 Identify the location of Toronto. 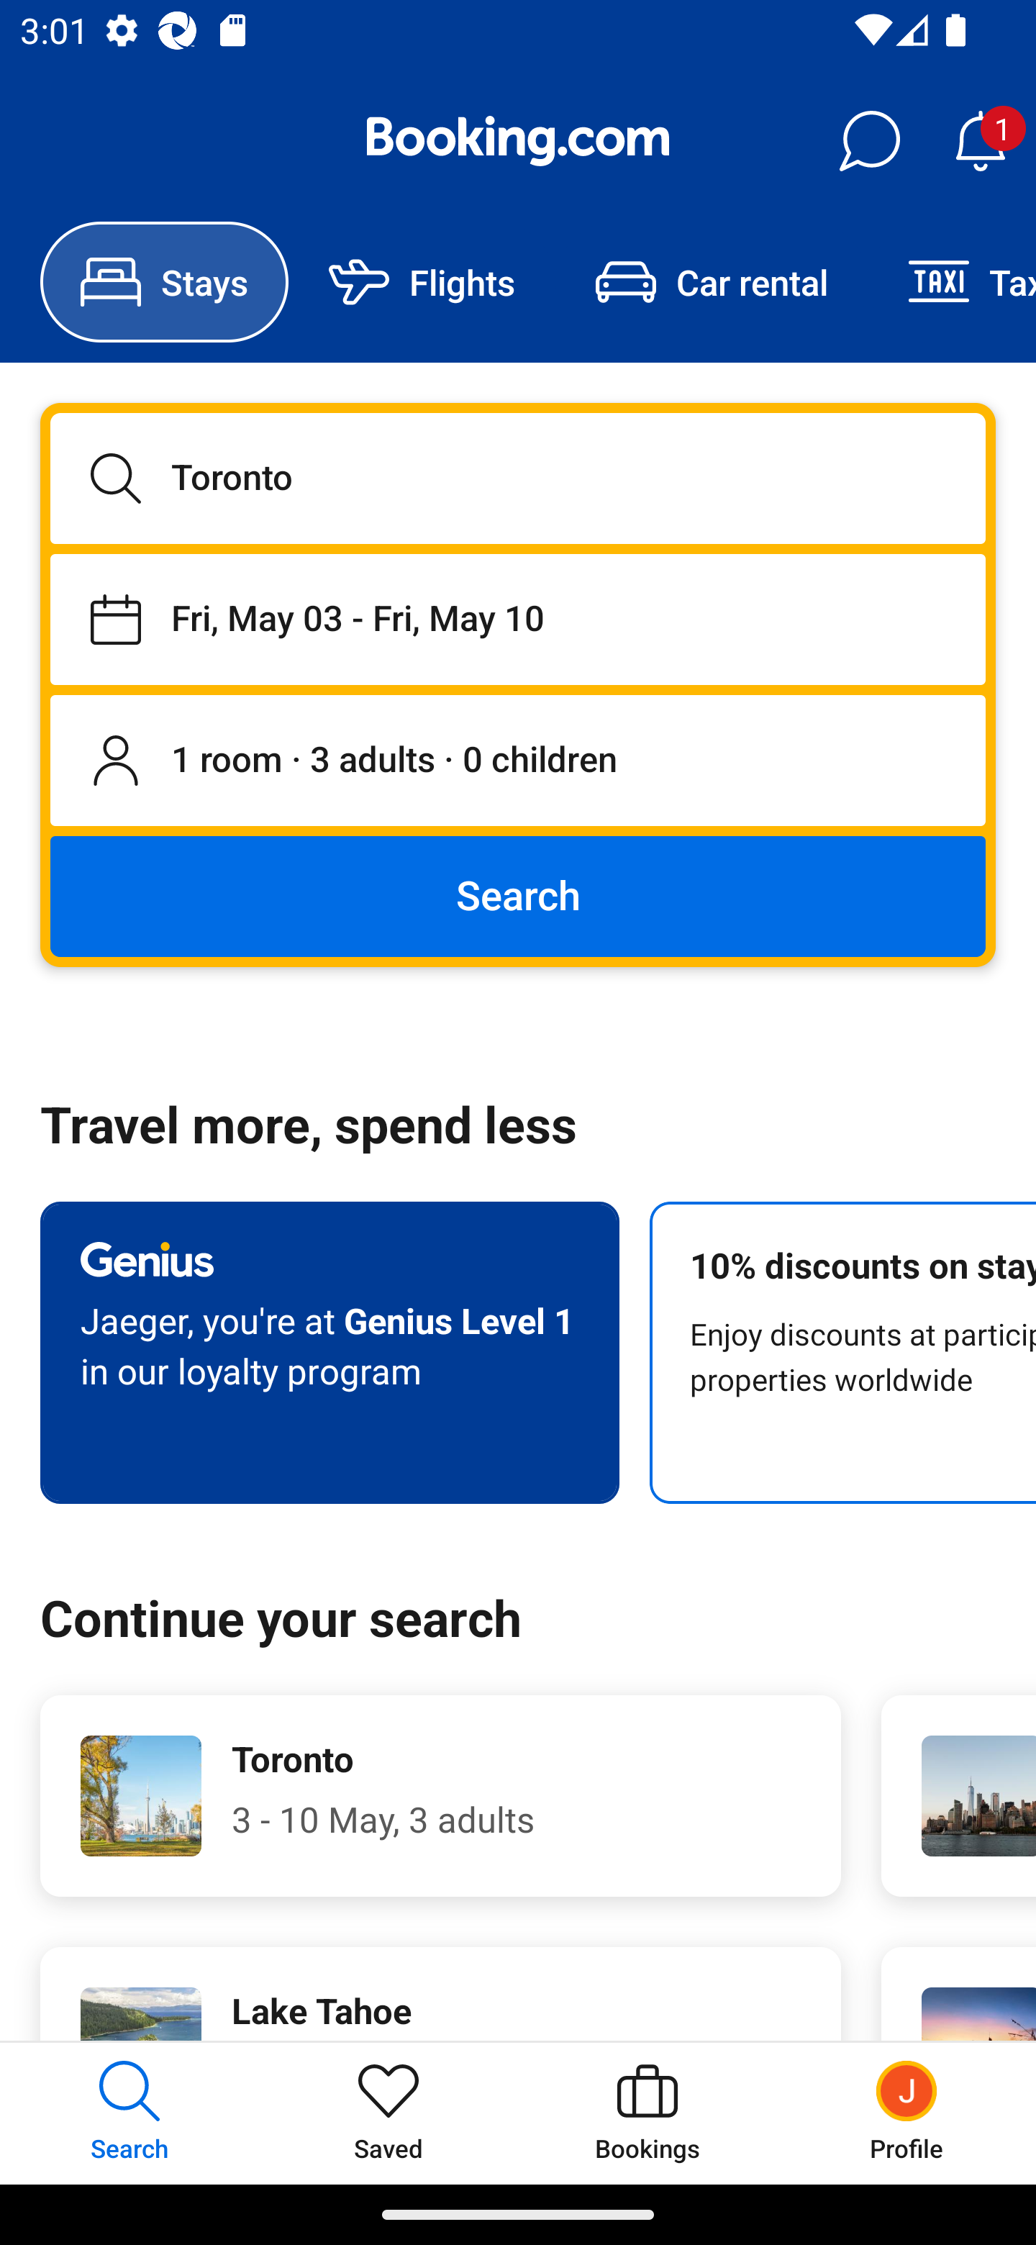
(518, 478).